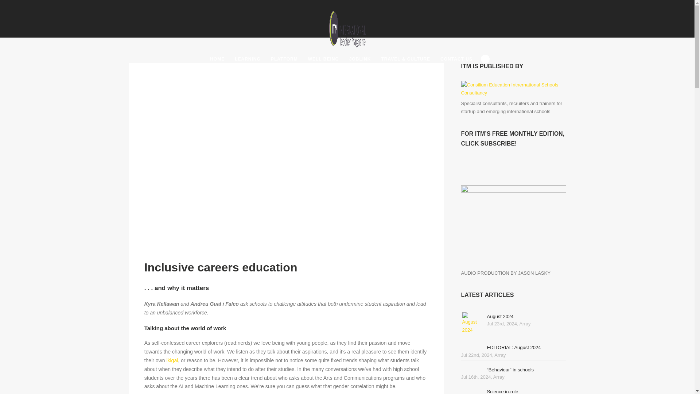  Describe the element at coordinates (360, 59) in the screenshot. I see `JOBLINK` at that location.